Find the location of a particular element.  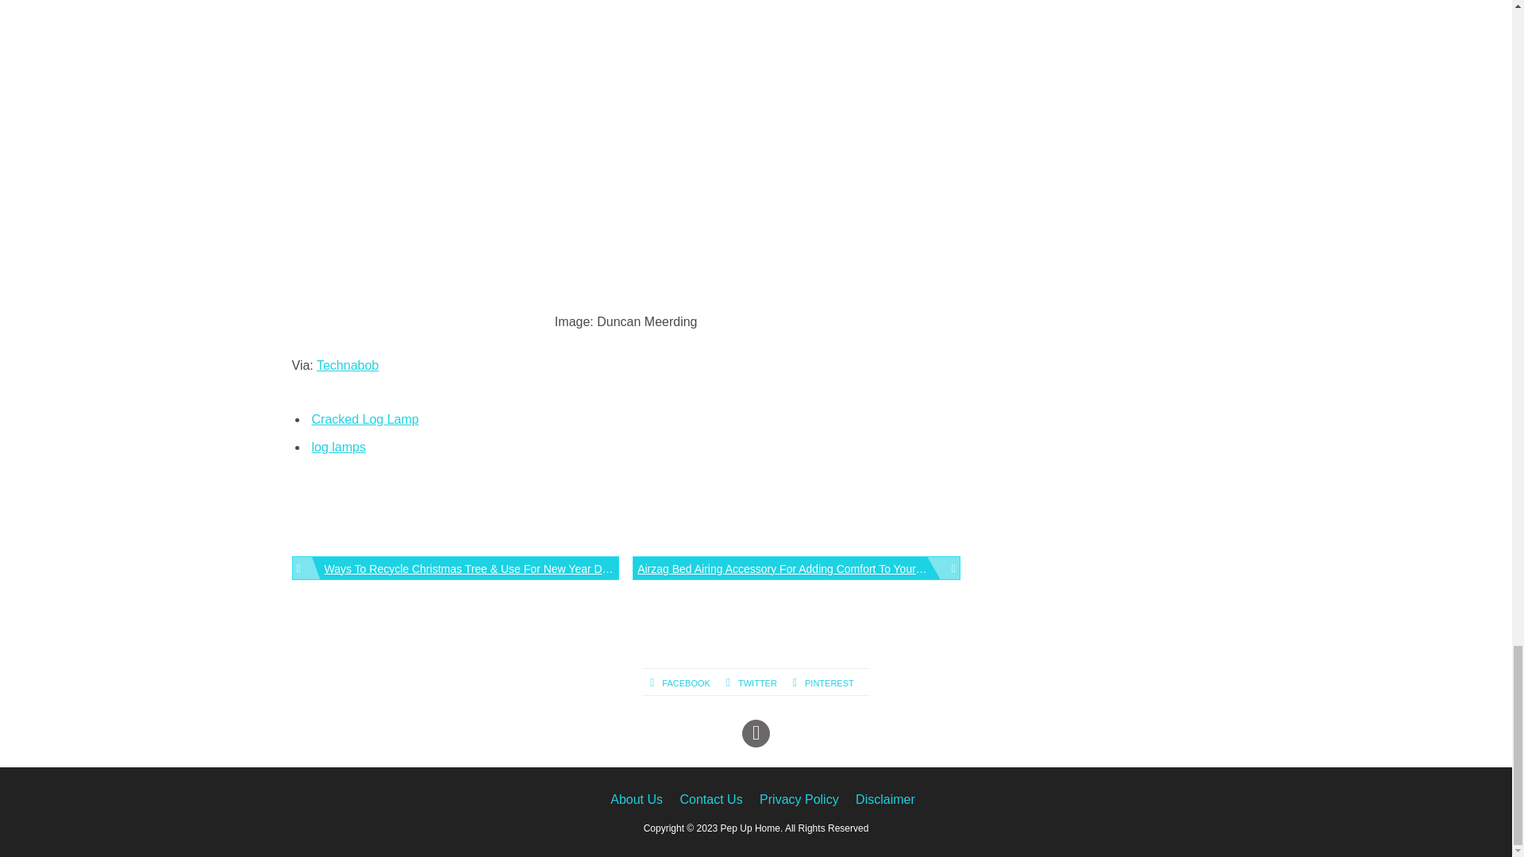

TWITTER is located at coordinates (759, 683).